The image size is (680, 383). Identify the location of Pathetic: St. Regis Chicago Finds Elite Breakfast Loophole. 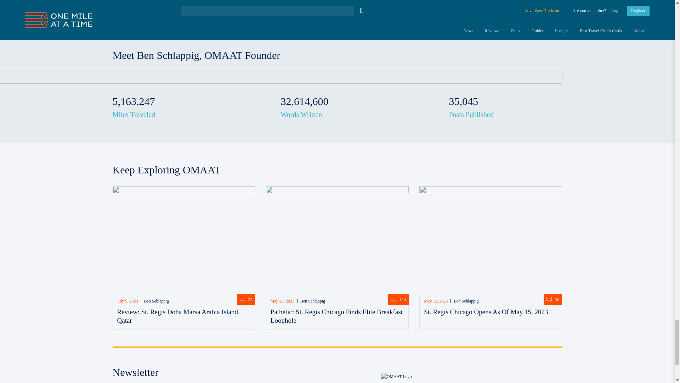
(336, 316).